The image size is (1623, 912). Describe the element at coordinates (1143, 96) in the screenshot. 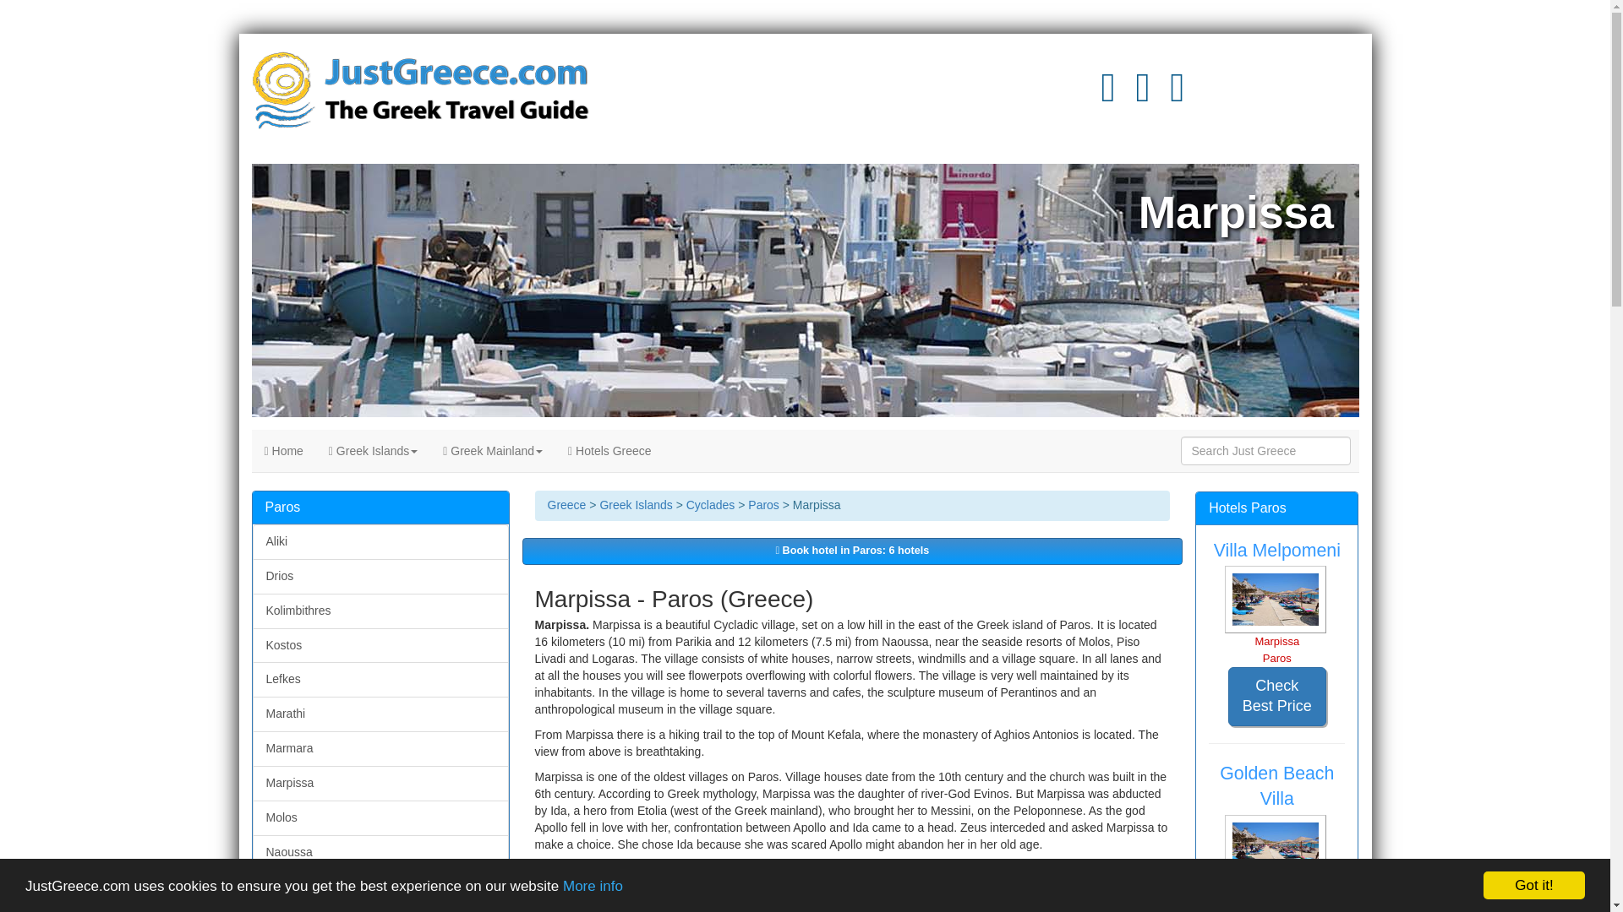

I see `Instagram JustGreece.com` at that location.